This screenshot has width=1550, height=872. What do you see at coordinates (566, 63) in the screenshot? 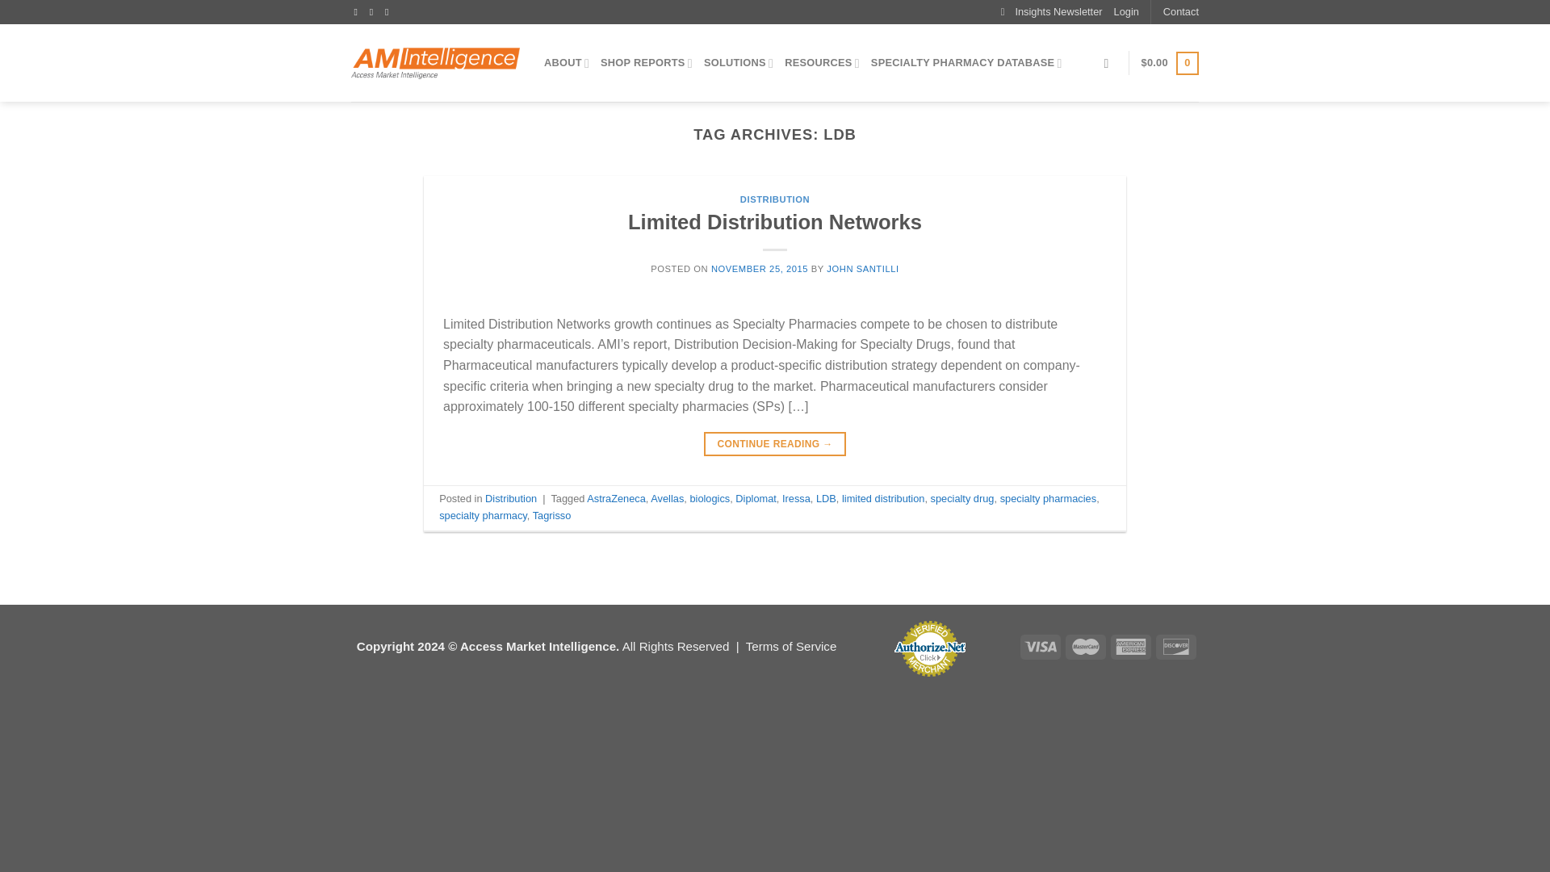
I see `ABOUT` at bounding box center [566, 63].